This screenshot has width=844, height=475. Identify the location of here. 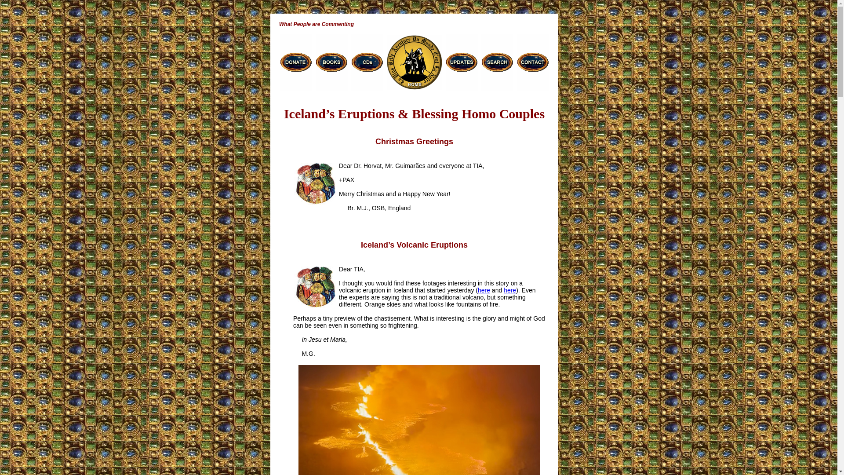
(510, 290).